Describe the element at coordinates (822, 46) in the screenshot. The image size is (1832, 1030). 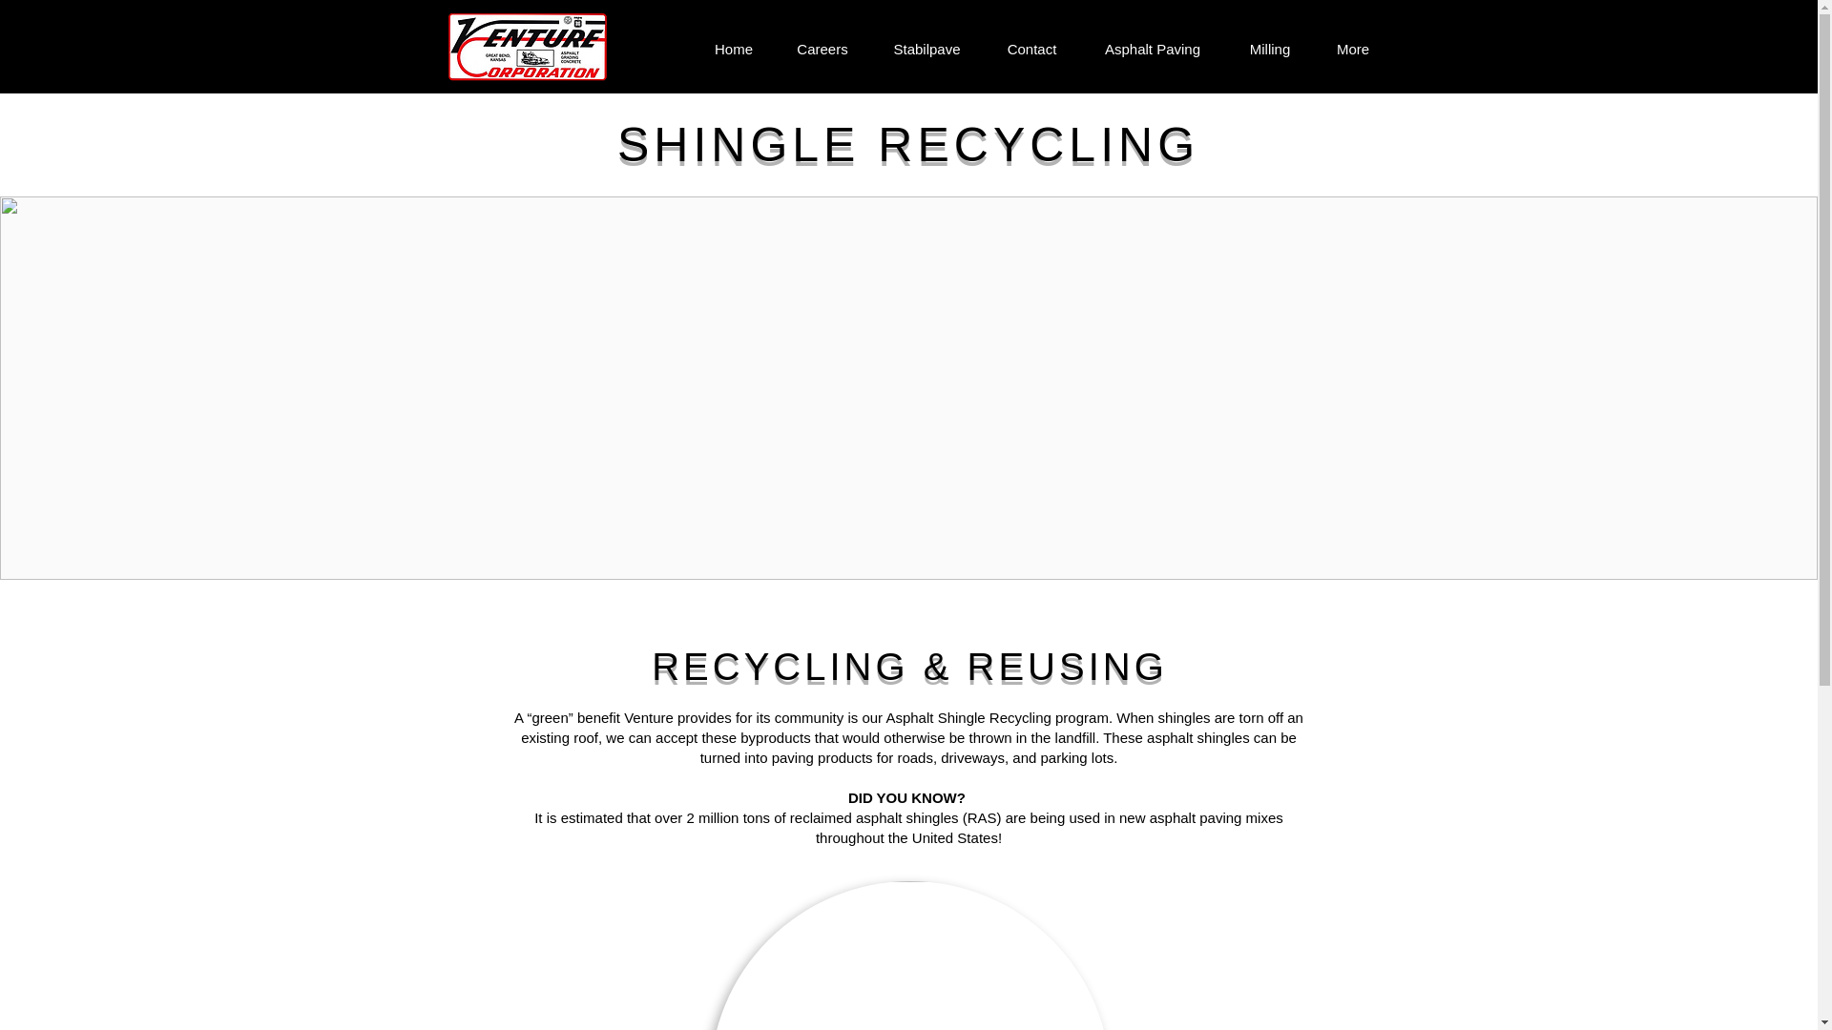
I see `Careers` at that location.